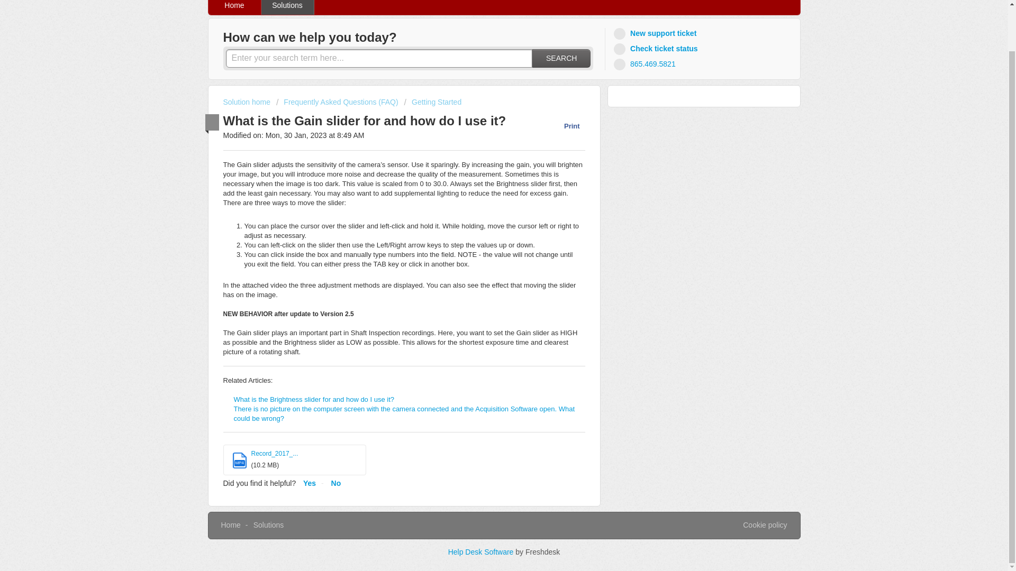  I want to click on New support ticket, so click(656, 33).